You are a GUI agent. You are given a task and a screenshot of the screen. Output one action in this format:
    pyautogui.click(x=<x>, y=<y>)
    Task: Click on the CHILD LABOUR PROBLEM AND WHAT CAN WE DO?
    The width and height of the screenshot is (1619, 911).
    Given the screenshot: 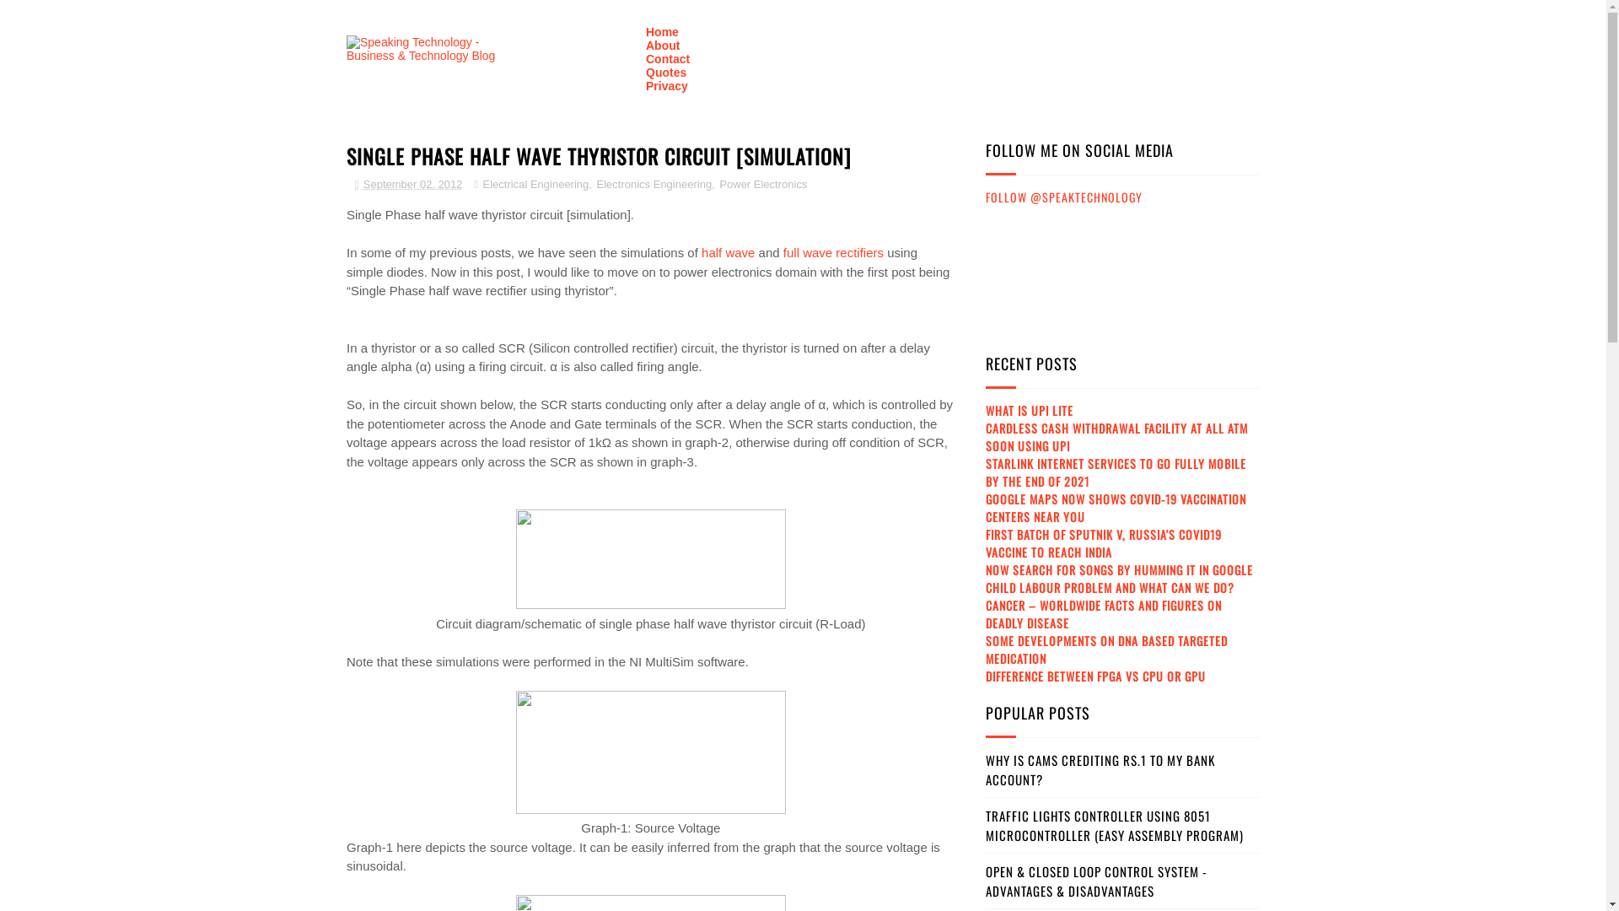 What is the action you would take?
    pyautogui.click(x=1110, y=587)
    